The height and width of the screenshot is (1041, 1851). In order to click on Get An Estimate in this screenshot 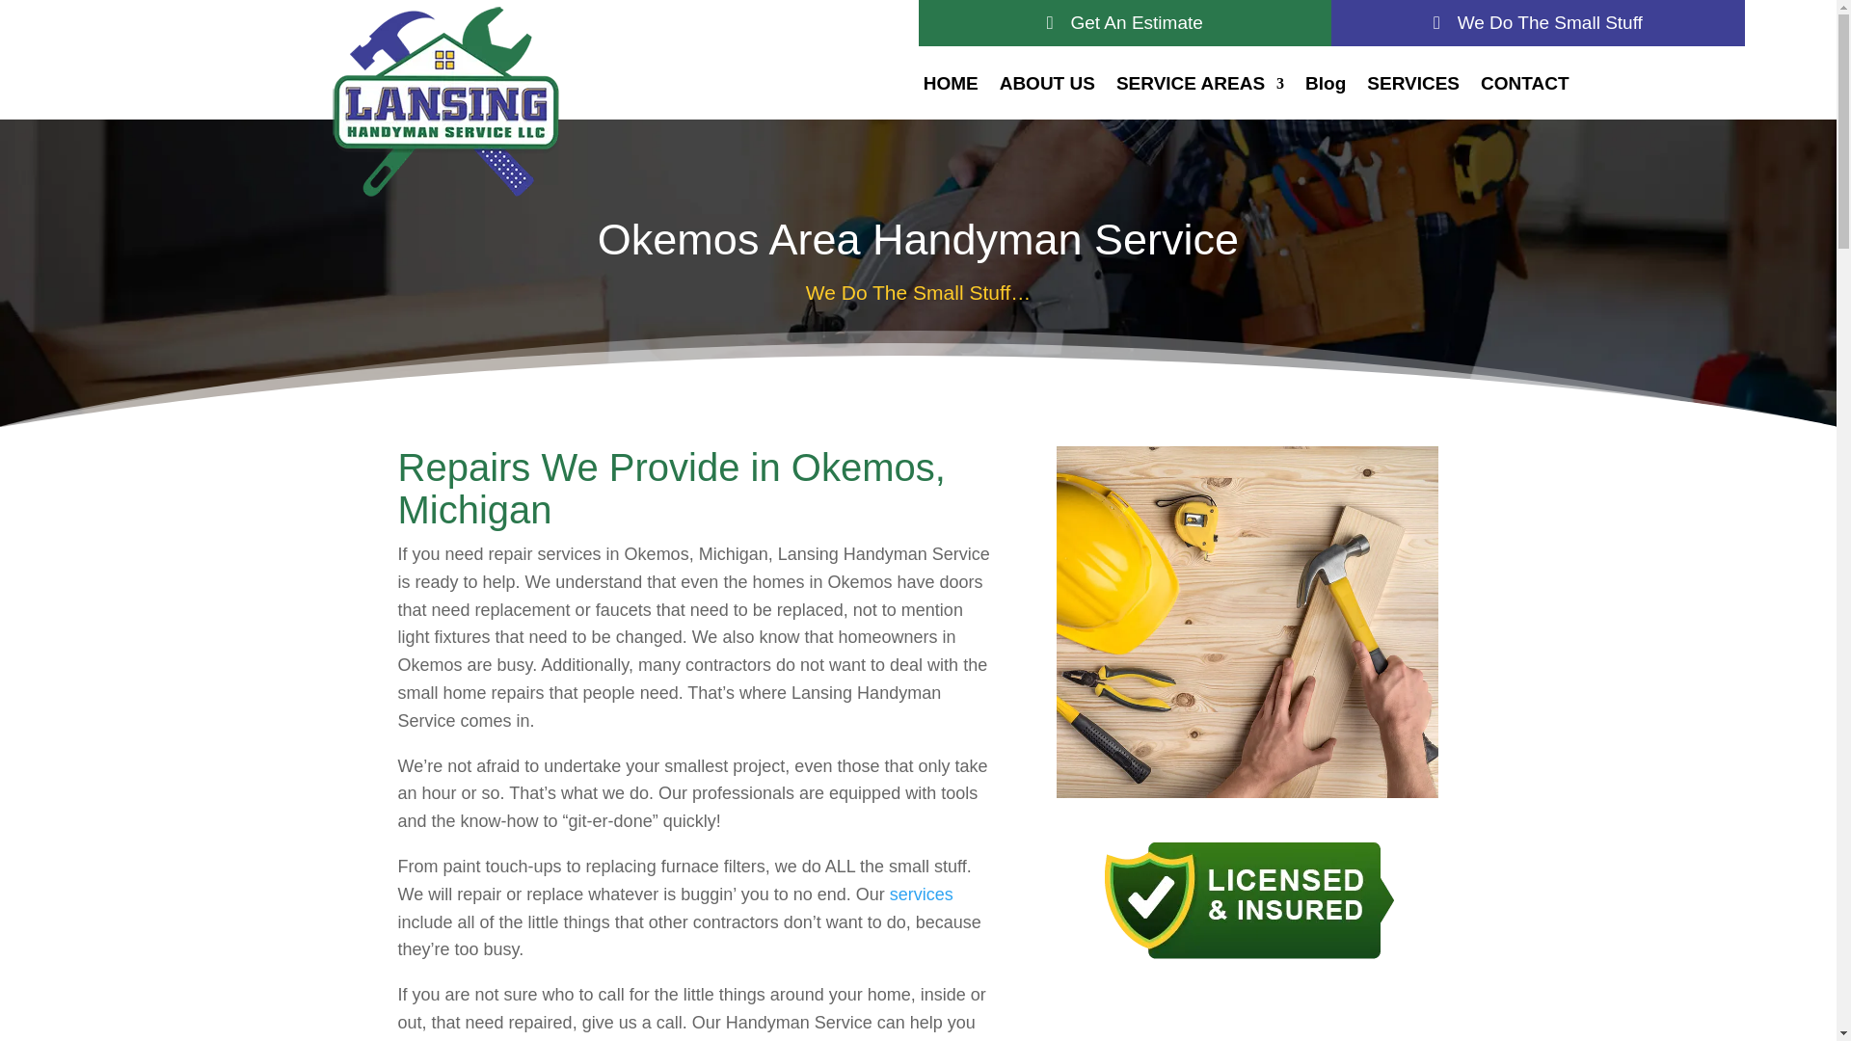, I will do `click(1124, 23)`.